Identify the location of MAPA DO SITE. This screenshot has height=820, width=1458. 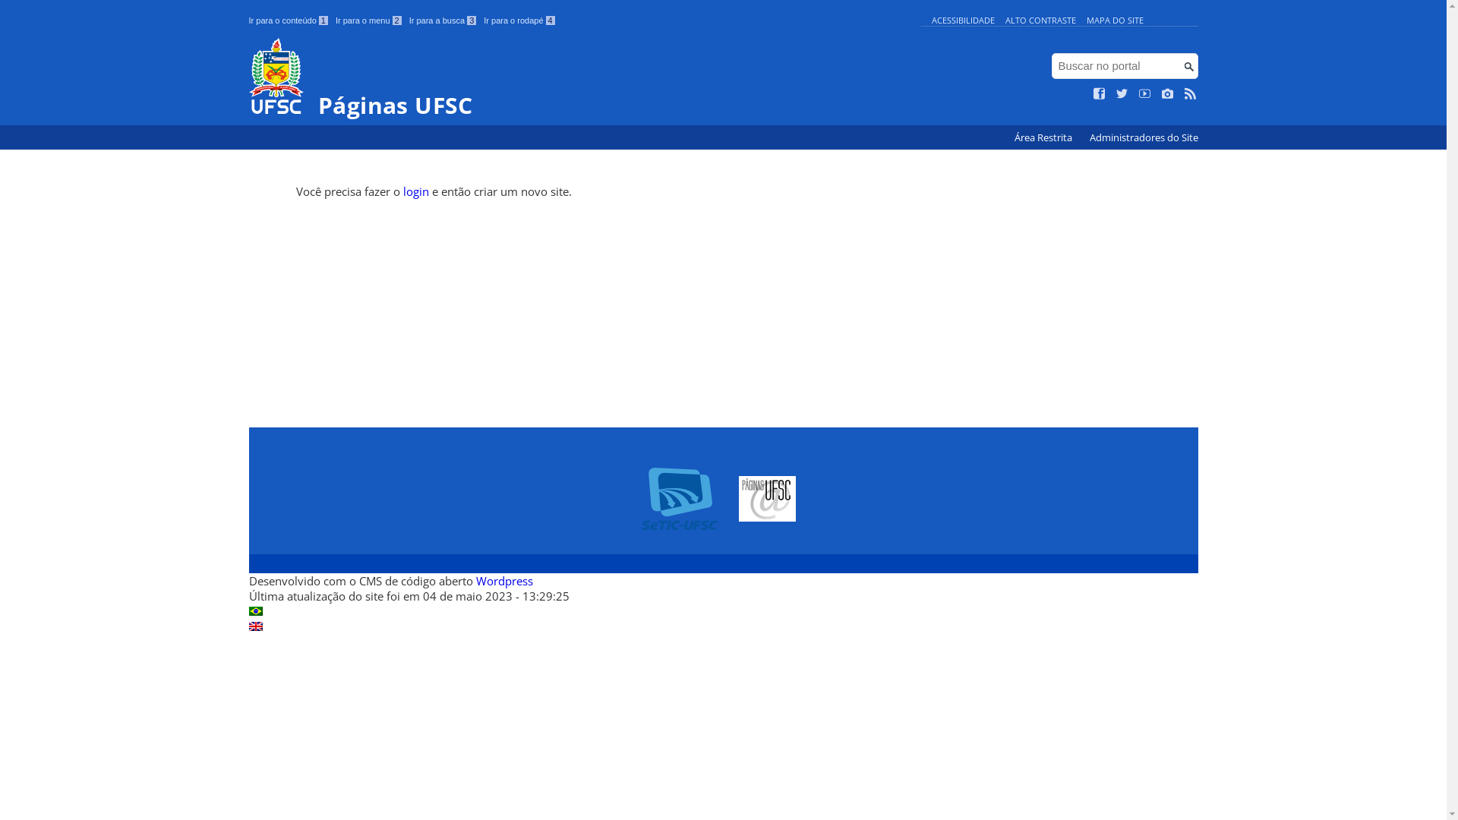
(1115, 20).